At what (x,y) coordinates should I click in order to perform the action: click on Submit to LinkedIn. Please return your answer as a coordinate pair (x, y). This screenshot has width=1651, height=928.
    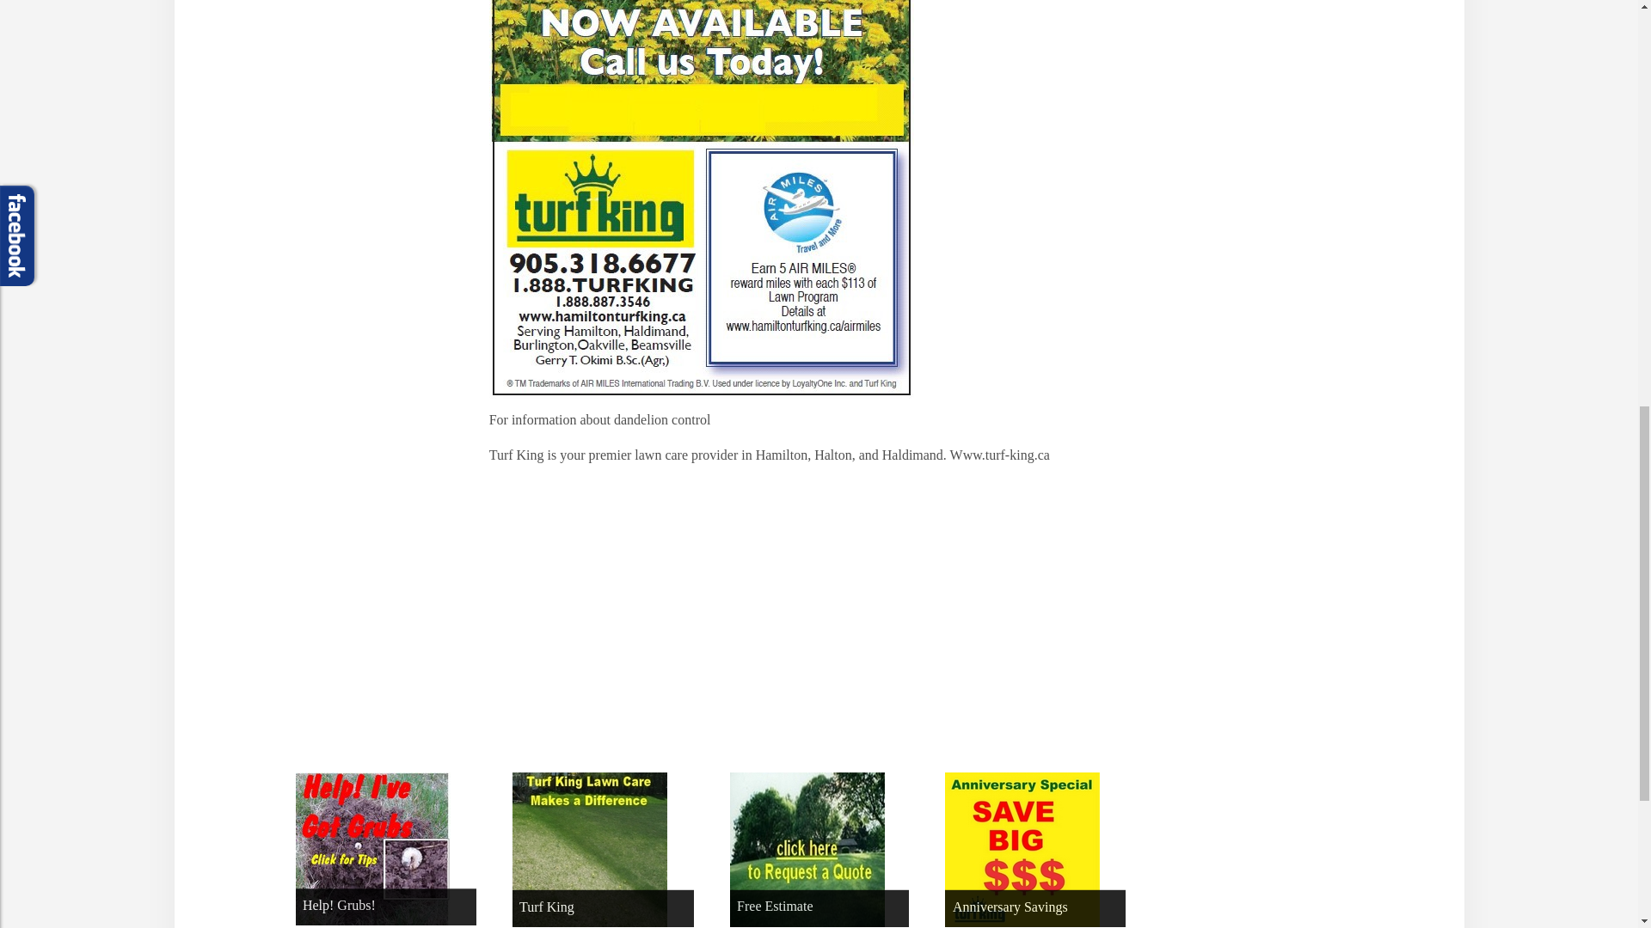
    Looking at the image, I should click on (800, 614).